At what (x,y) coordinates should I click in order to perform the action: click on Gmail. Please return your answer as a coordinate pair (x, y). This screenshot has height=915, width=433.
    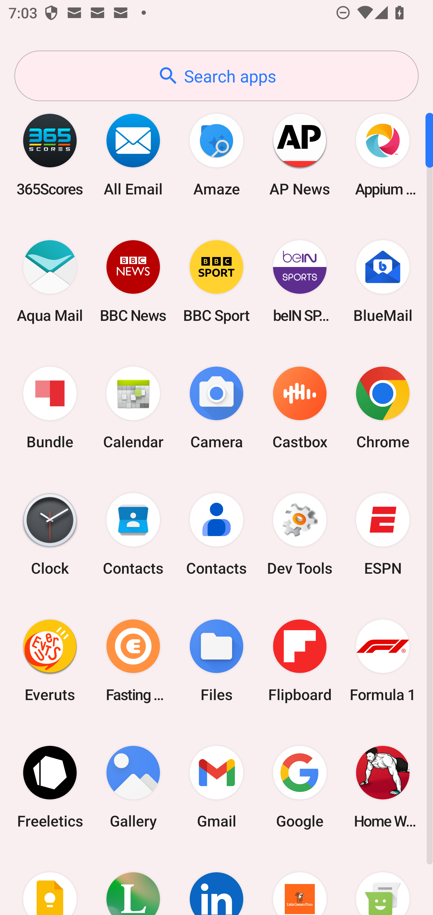
    Looking at the image, I should click on (216, 787).